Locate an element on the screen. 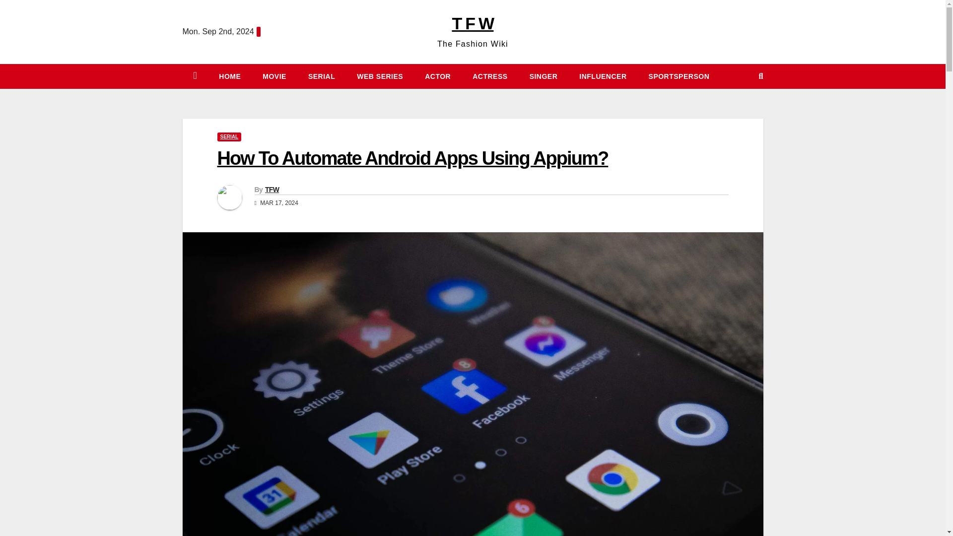  SINGER is located at coordinates (544, 76).